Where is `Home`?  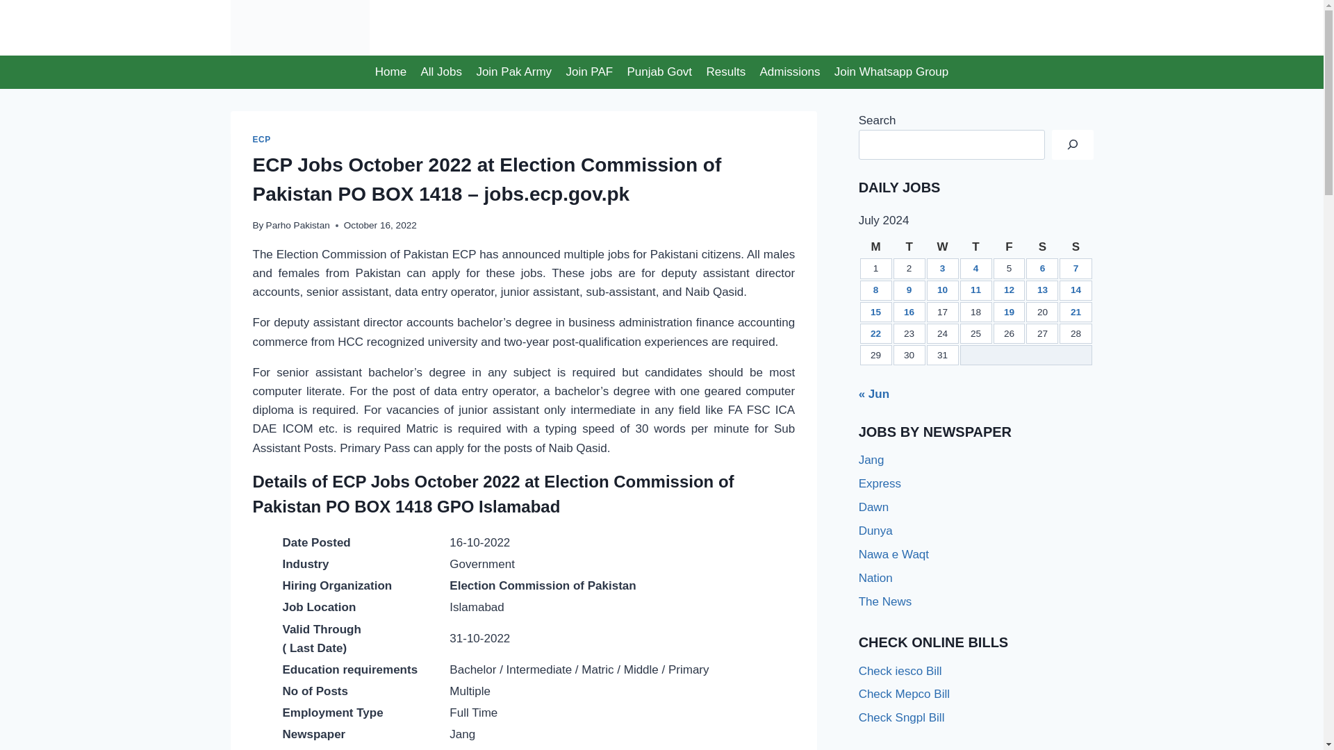
Home is located at coordinates (390, 72).